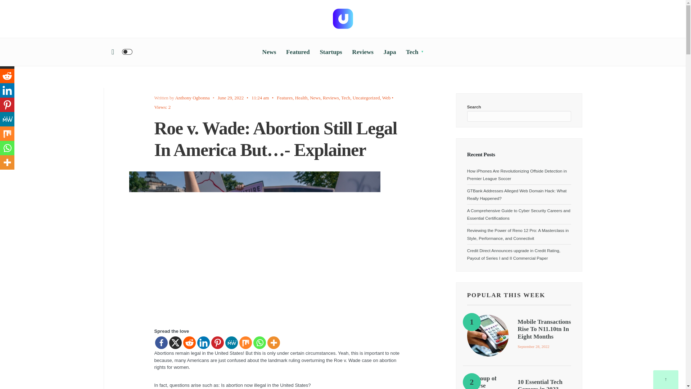 The width and height of the screenshot is (691, 389). What do you see at coordinates (245, 343) in the screenshot?
I see `Mix` at bounding box center [245, 343].